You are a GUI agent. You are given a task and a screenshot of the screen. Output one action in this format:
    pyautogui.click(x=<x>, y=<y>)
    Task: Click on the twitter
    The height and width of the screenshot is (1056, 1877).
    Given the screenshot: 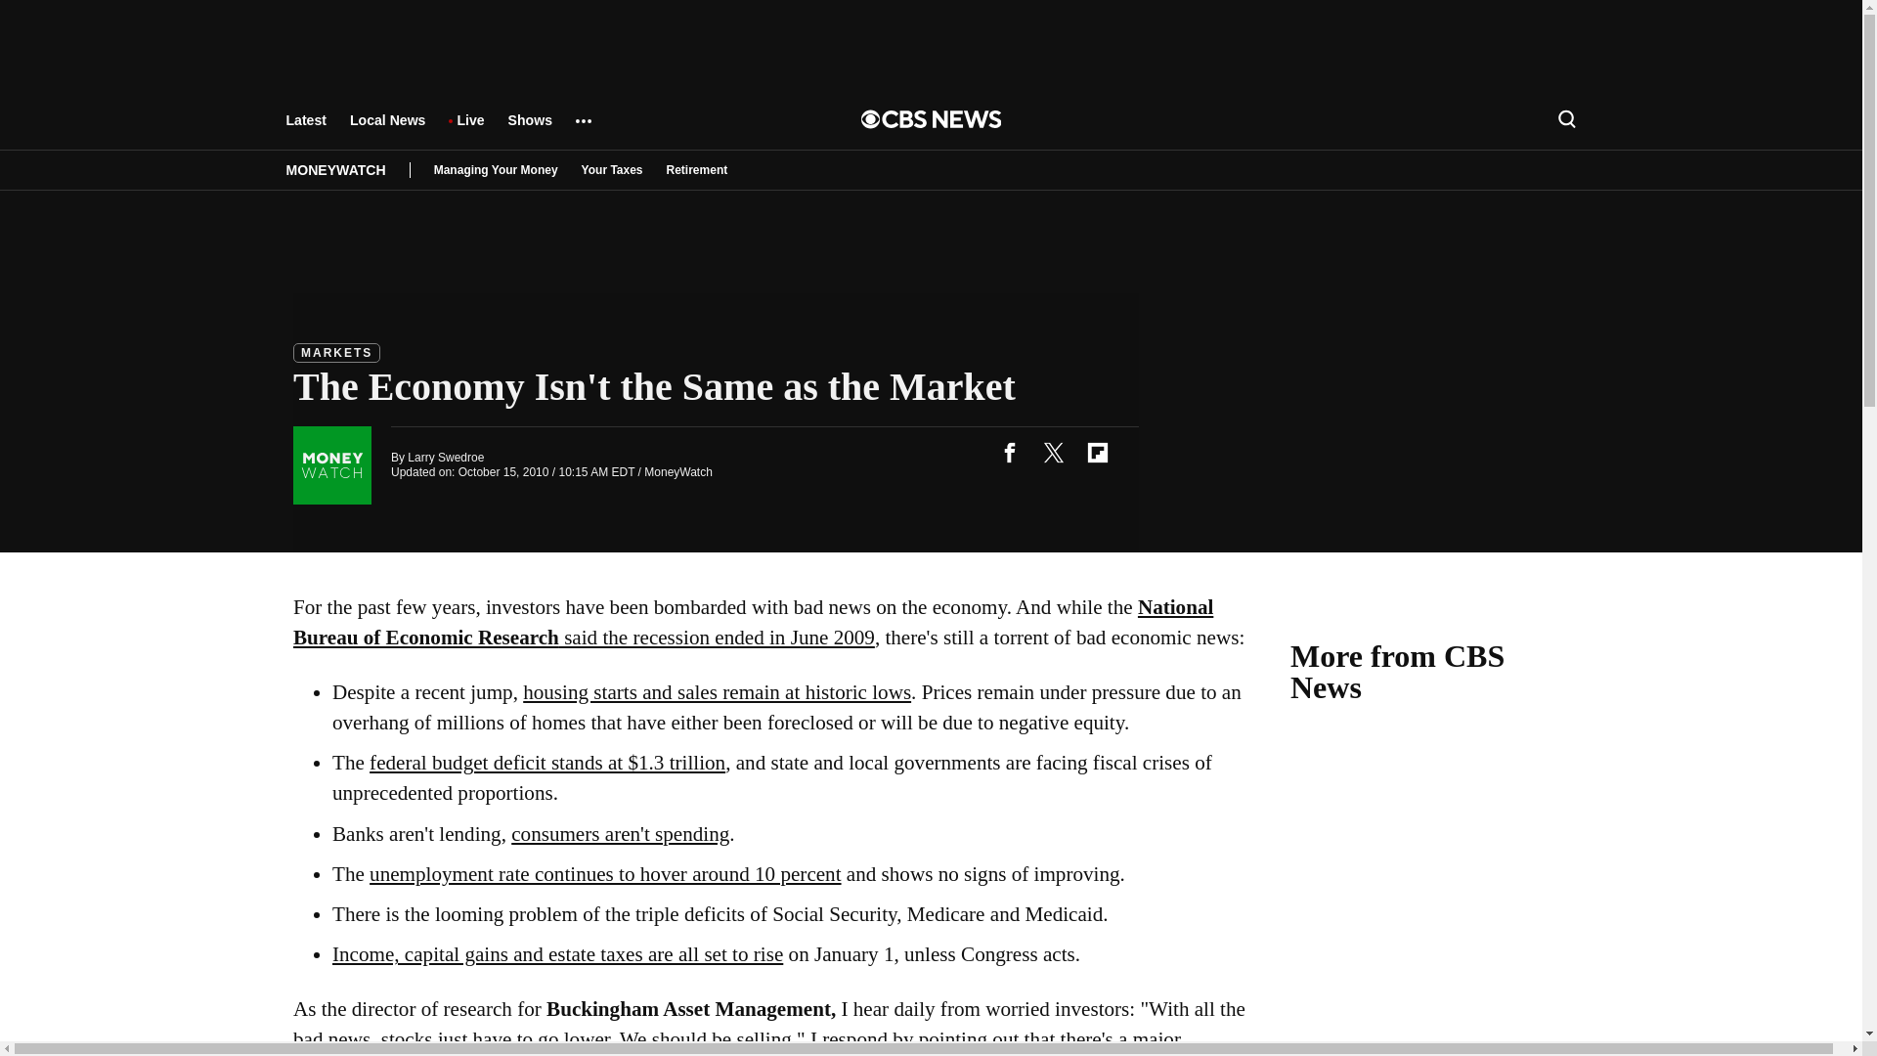 What is the action you would take?
    pyautogui.click(x=1053, y=452)
    